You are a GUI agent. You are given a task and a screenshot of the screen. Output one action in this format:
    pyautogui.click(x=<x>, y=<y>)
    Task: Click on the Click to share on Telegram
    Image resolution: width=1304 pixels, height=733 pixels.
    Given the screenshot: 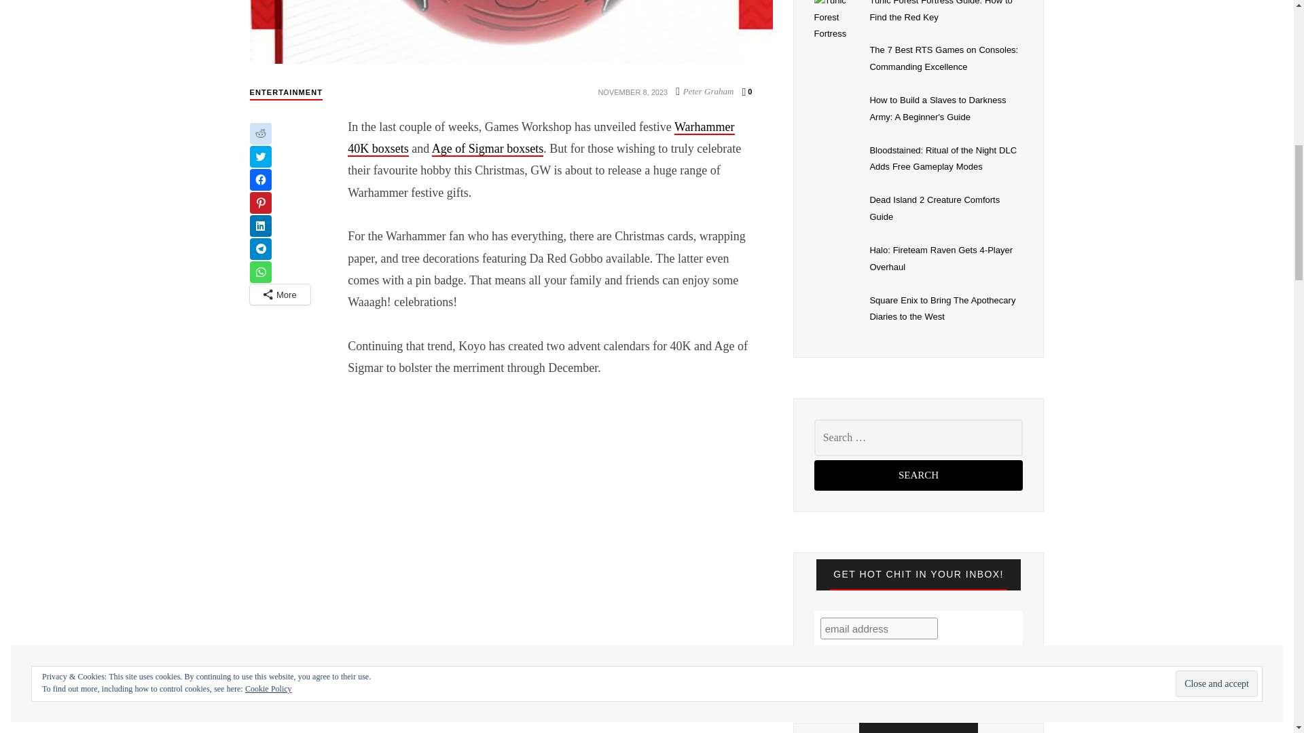 What is the action you would take?
    pyautogui.click(x=261, y=249)
    